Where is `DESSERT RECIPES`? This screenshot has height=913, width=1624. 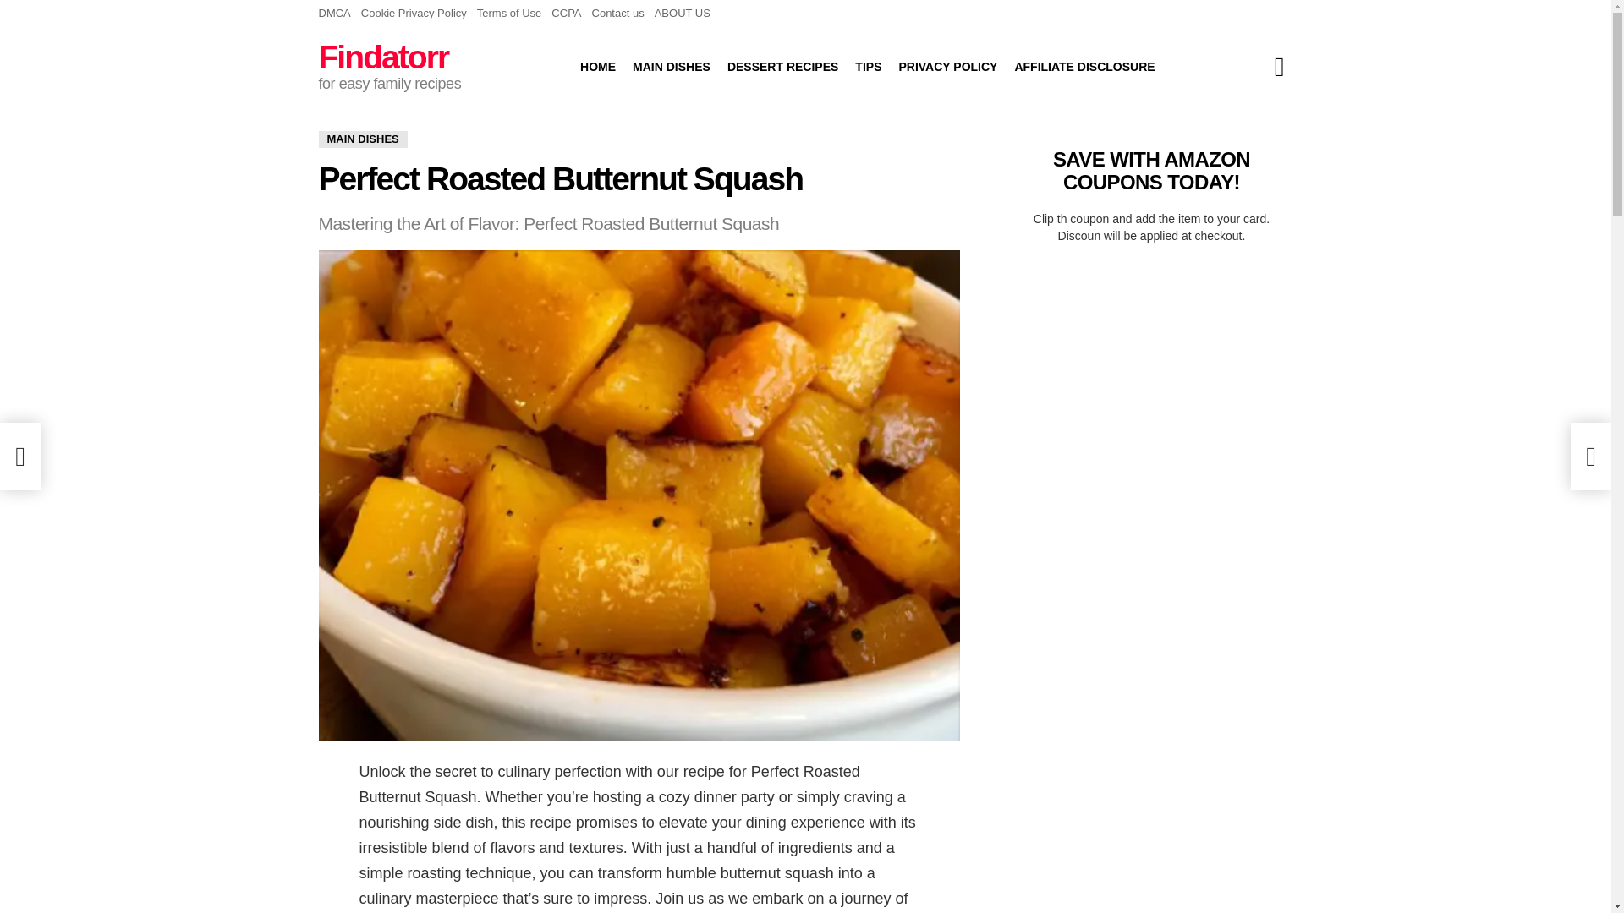 DESSERT RECIPES is located at coordinates (782, 66).